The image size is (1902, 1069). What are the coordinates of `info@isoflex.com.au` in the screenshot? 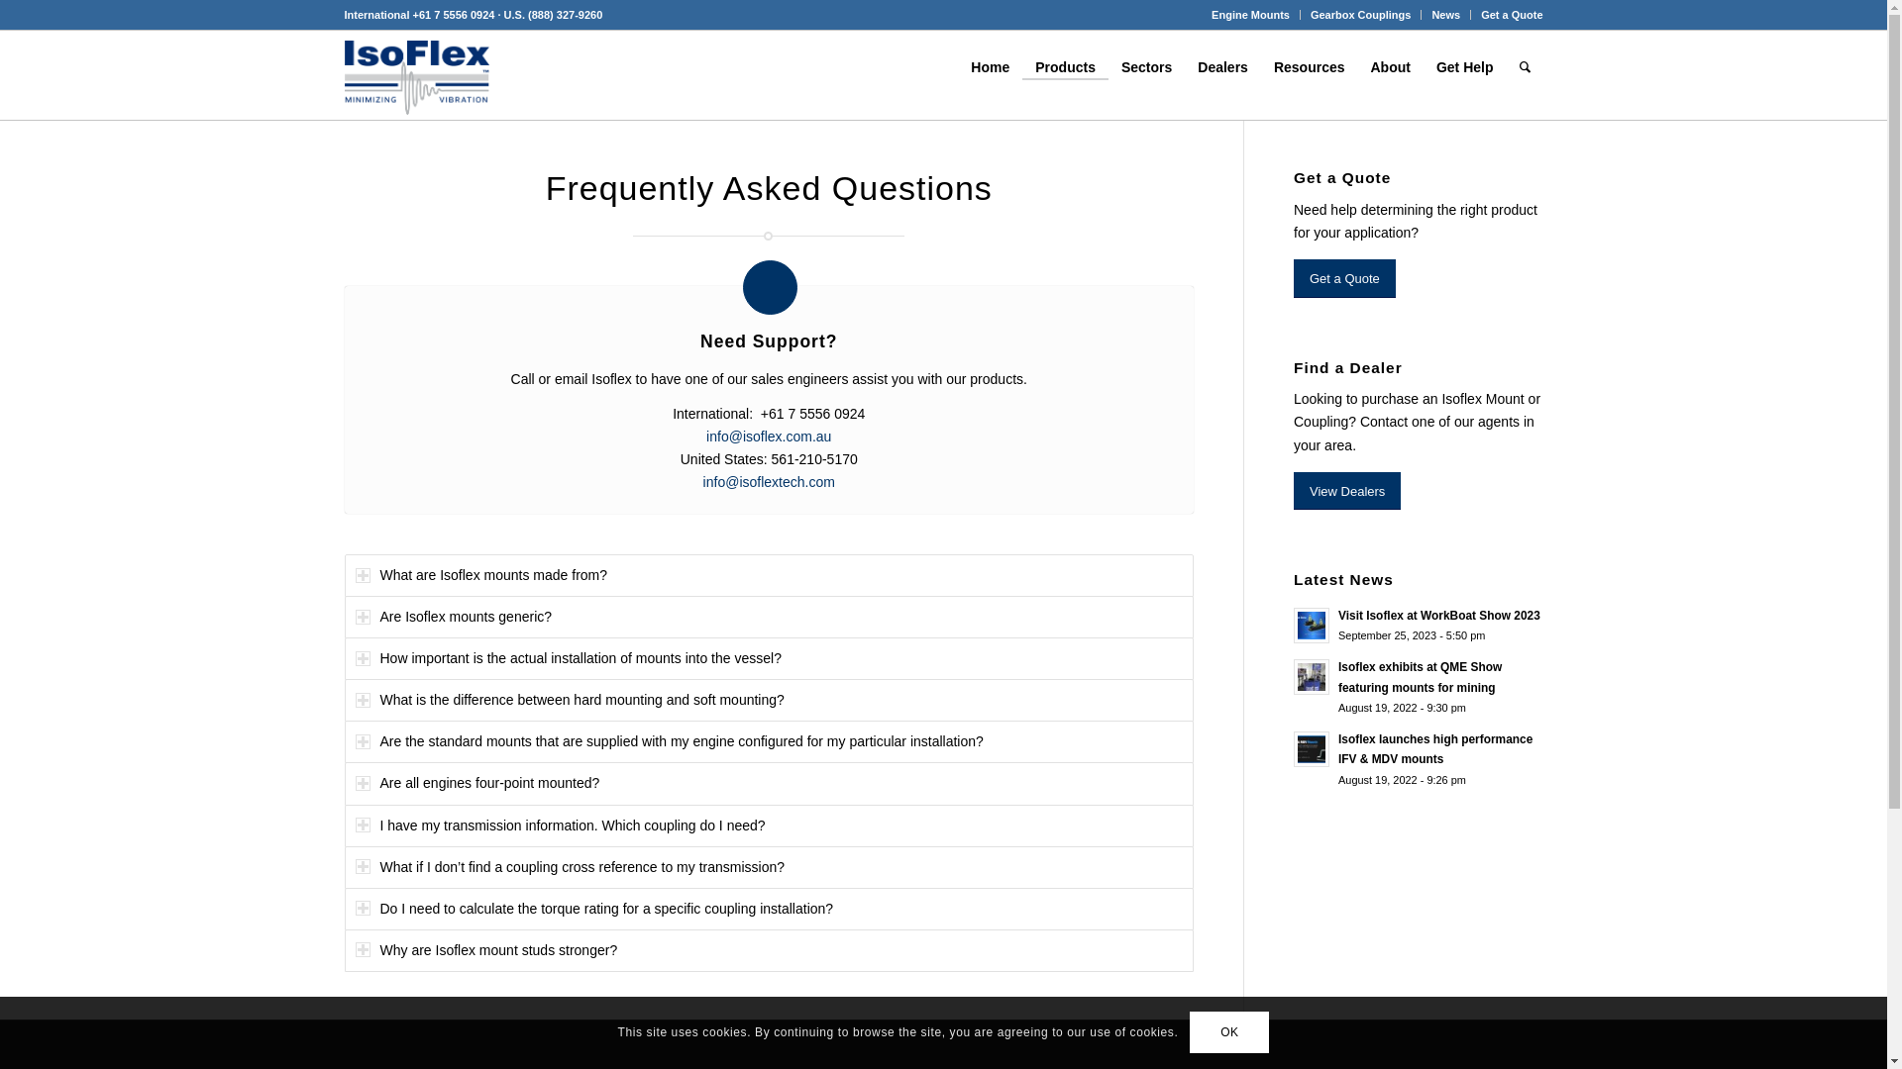 It's located at (769, 437).